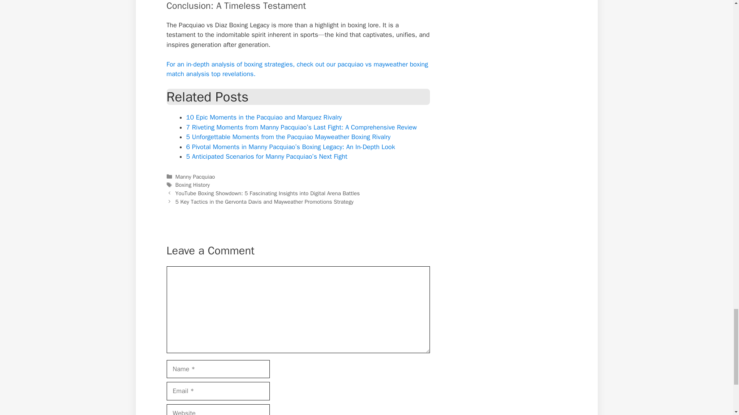  What do you see at coordinates (195, 177) in the screenshot?
I see `Manny Pacquiao` at bounding box center [195, 177].